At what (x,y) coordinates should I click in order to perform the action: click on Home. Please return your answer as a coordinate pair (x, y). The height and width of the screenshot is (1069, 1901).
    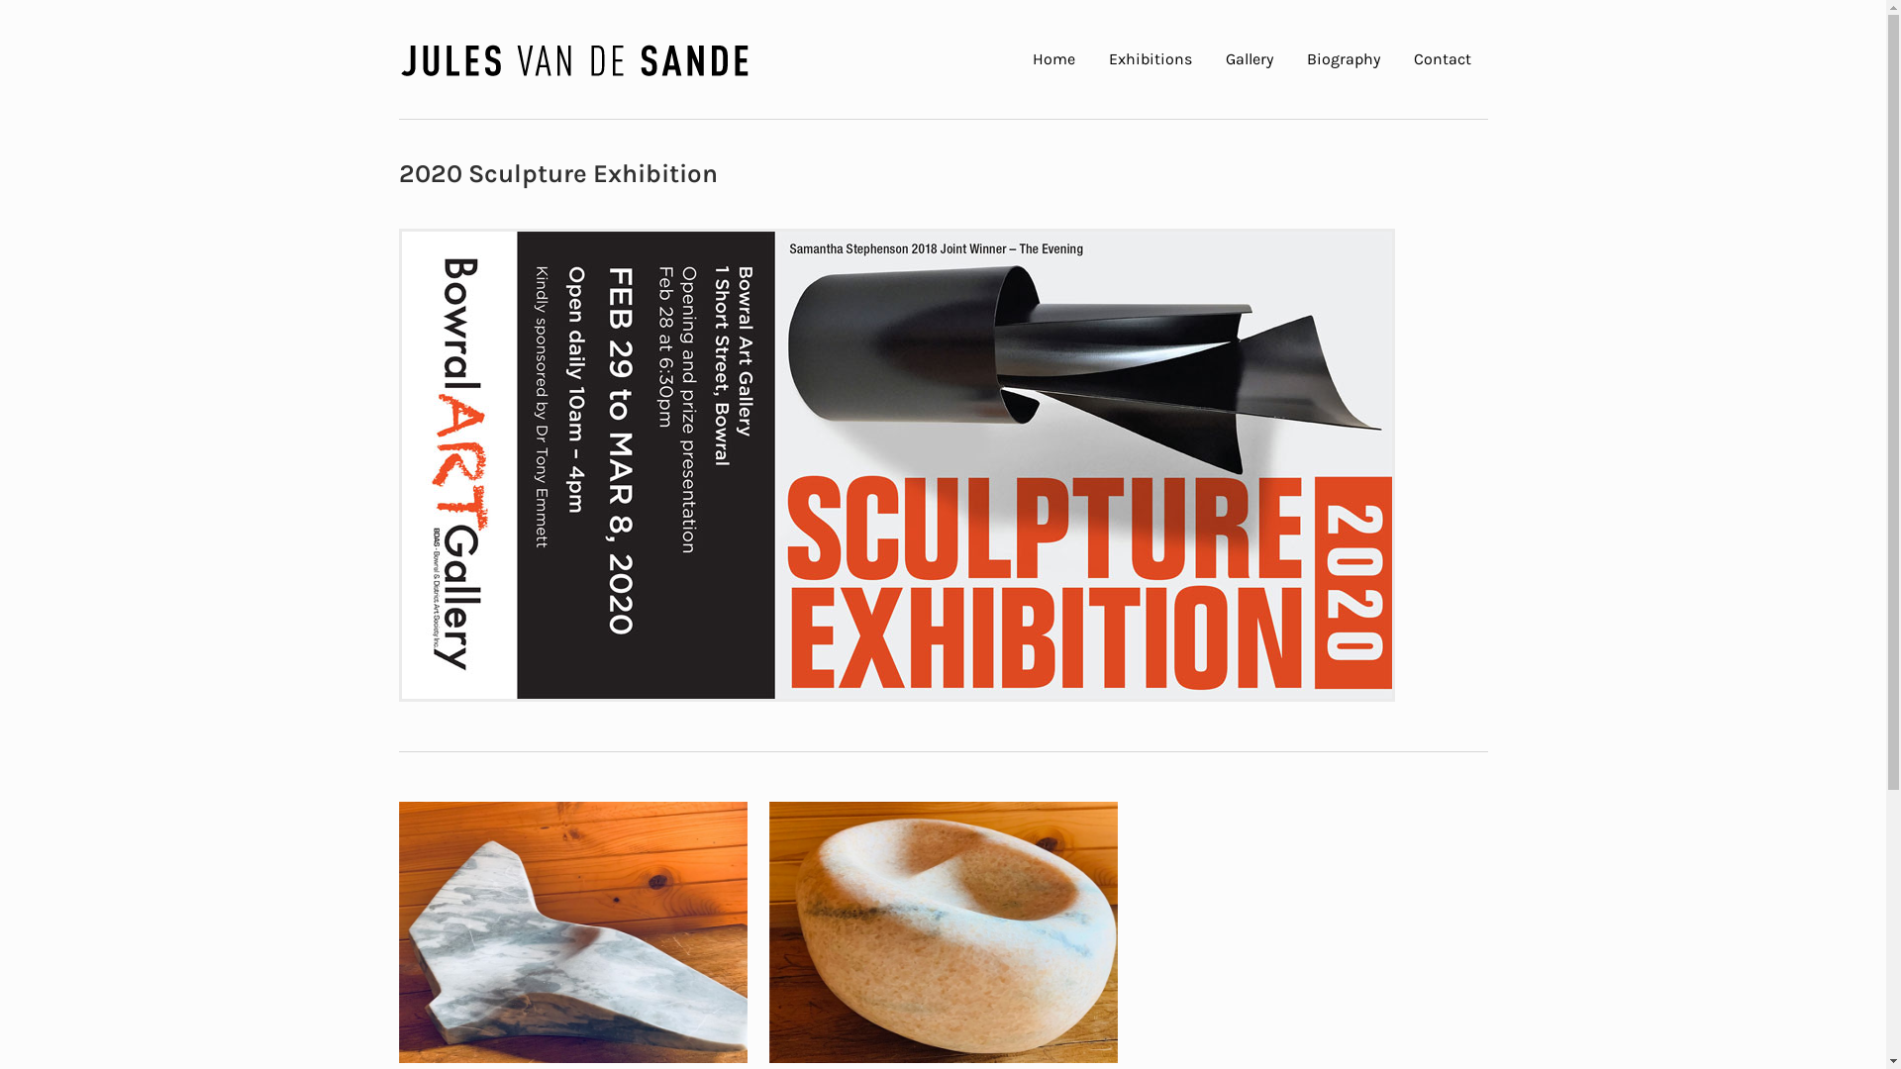
    Looking at the image, I should click on (1053, 59).